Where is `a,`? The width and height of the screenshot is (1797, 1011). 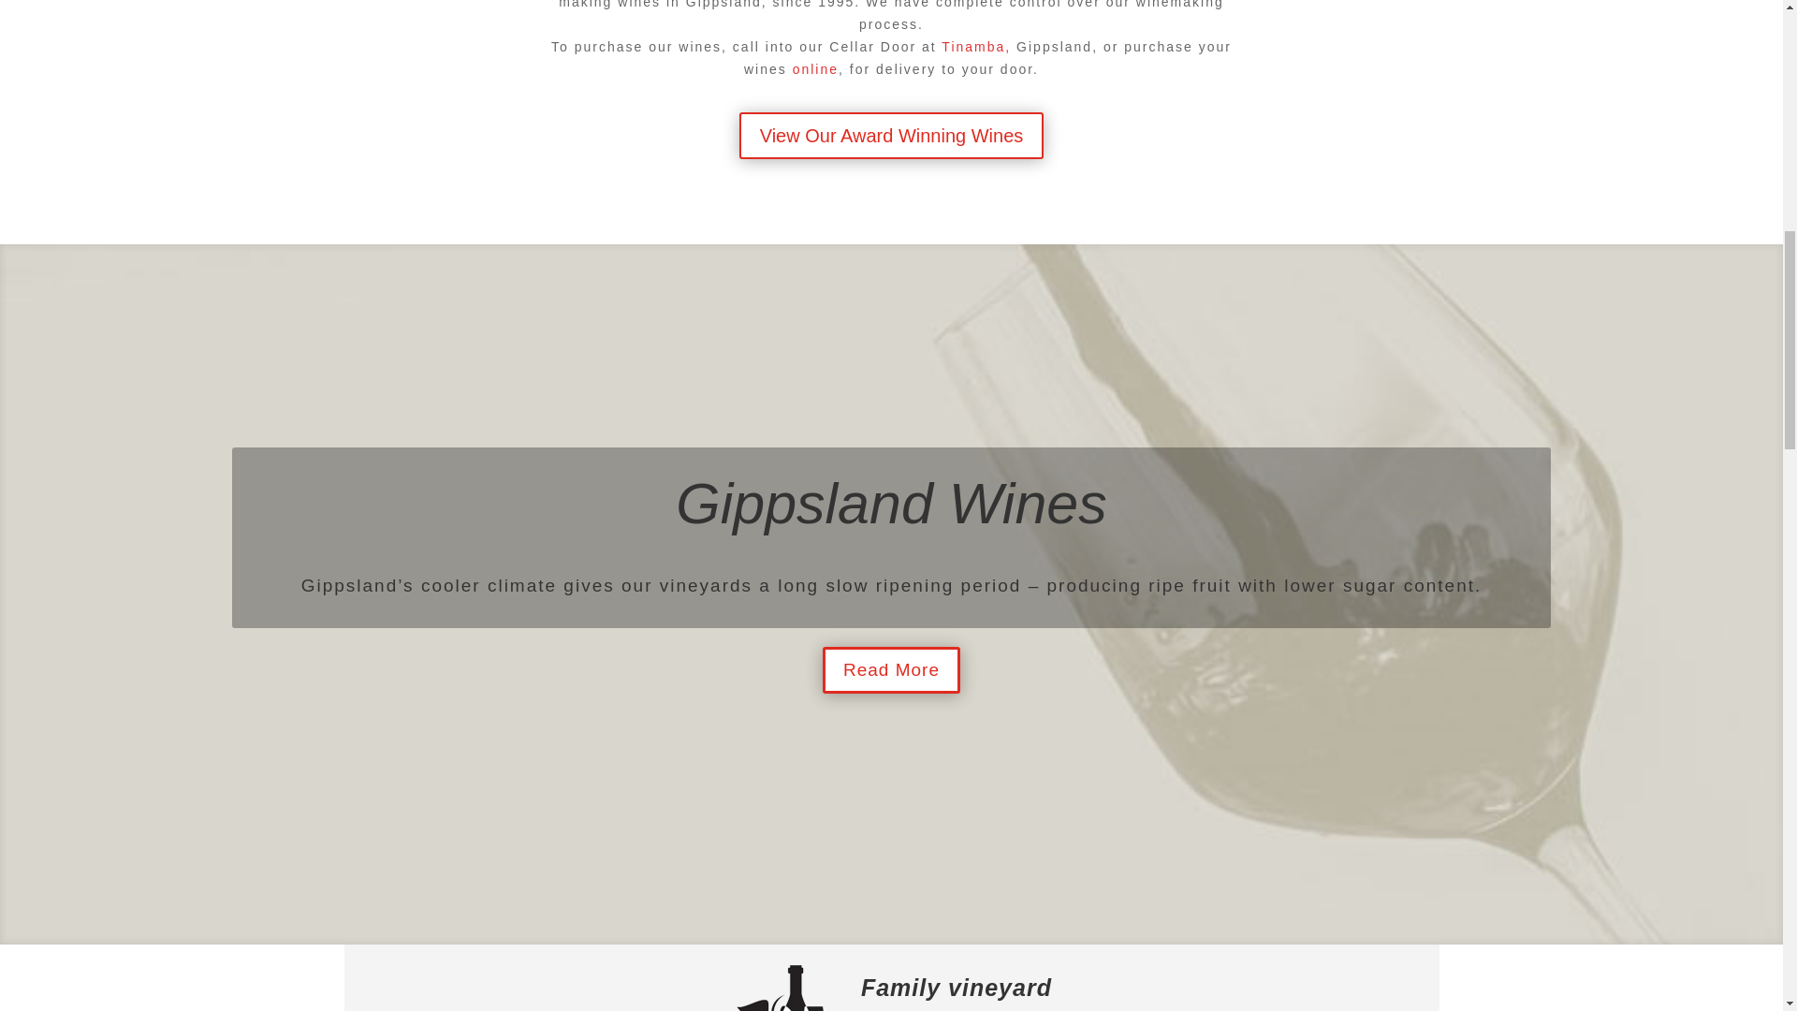
a, is located at coordinates (1003, 47).